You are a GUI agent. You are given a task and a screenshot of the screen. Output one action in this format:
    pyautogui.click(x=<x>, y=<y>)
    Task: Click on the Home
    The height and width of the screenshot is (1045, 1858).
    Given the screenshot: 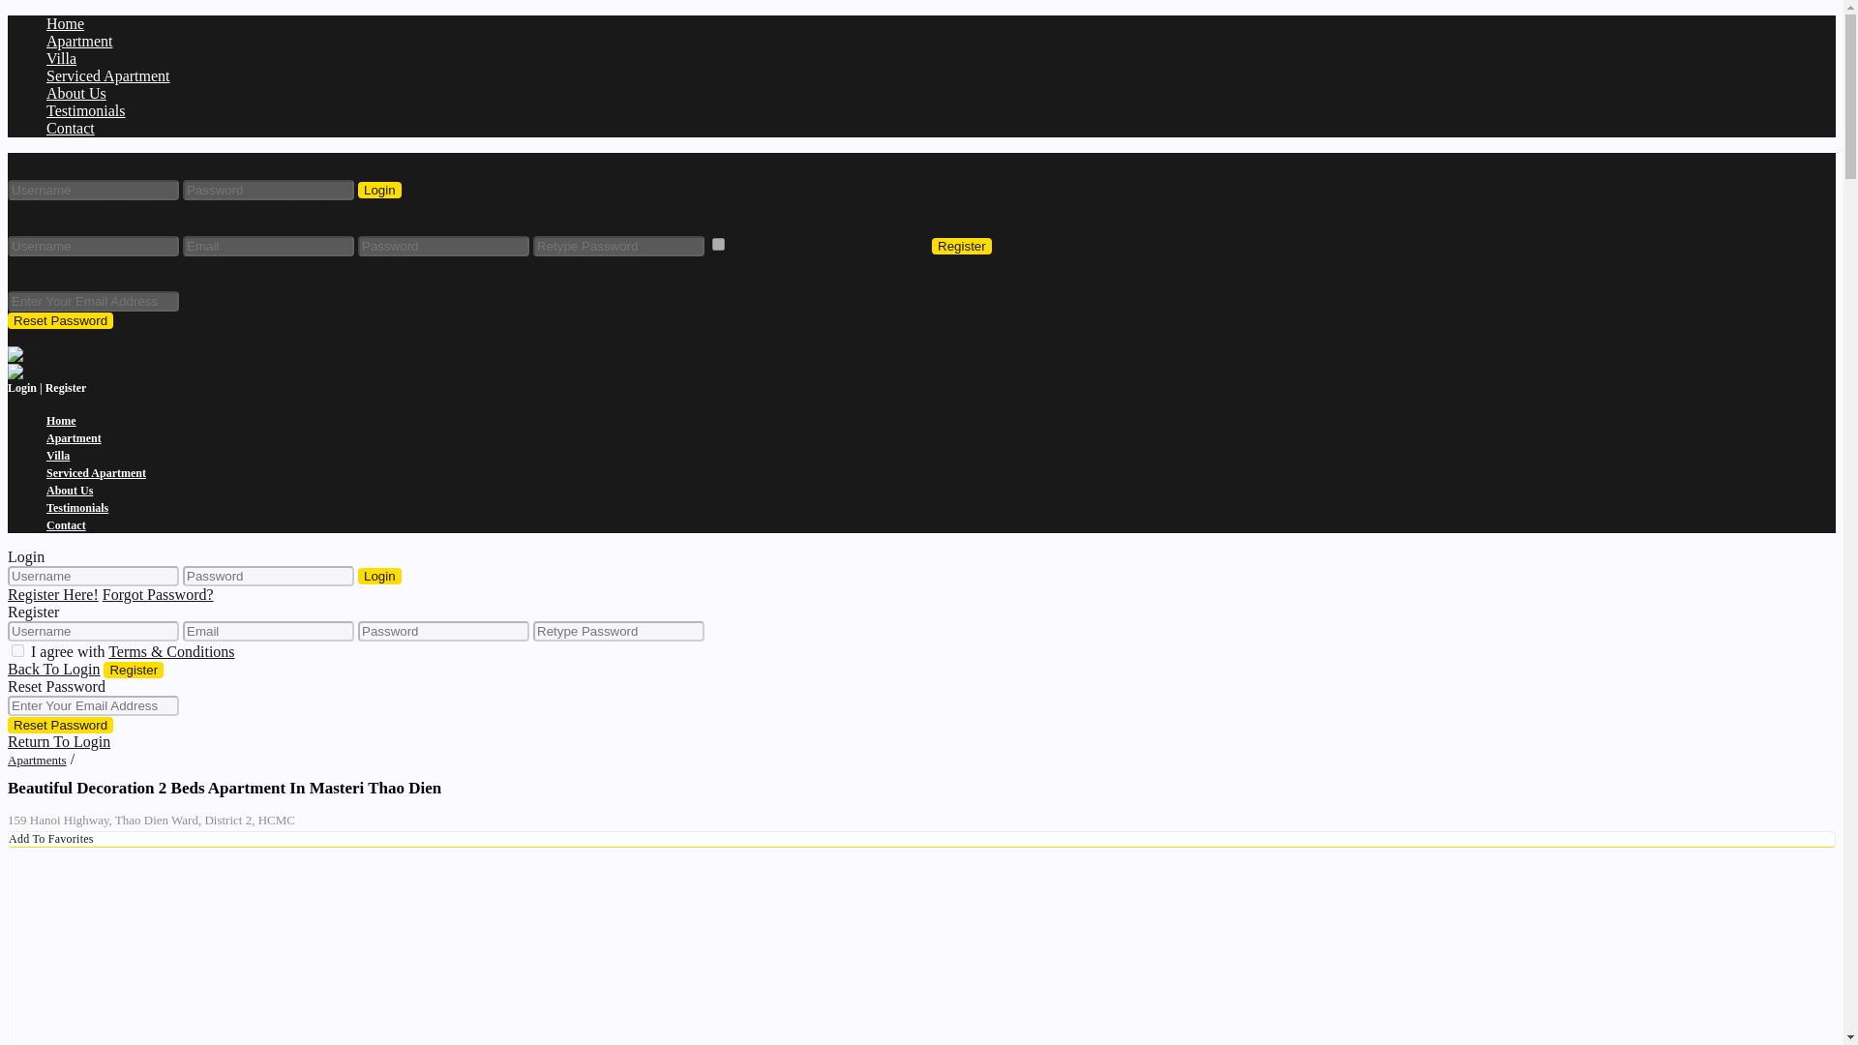 What is the action you would take?
    pyautogui.click(x=65, y=23)
    